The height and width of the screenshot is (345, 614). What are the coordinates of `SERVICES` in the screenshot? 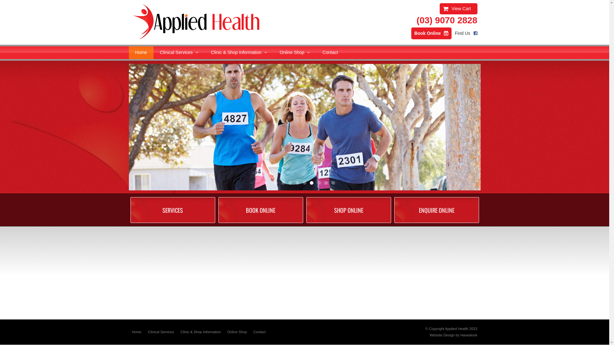 It's located at (173, 210).